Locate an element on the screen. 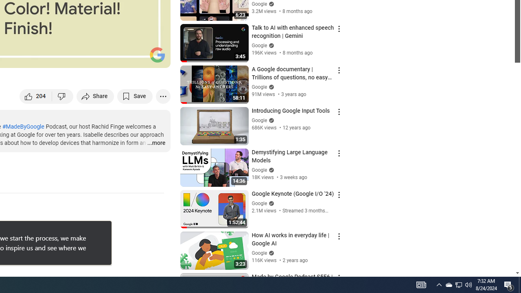  Miniplayer (i) is located at coordinates (116, 58).